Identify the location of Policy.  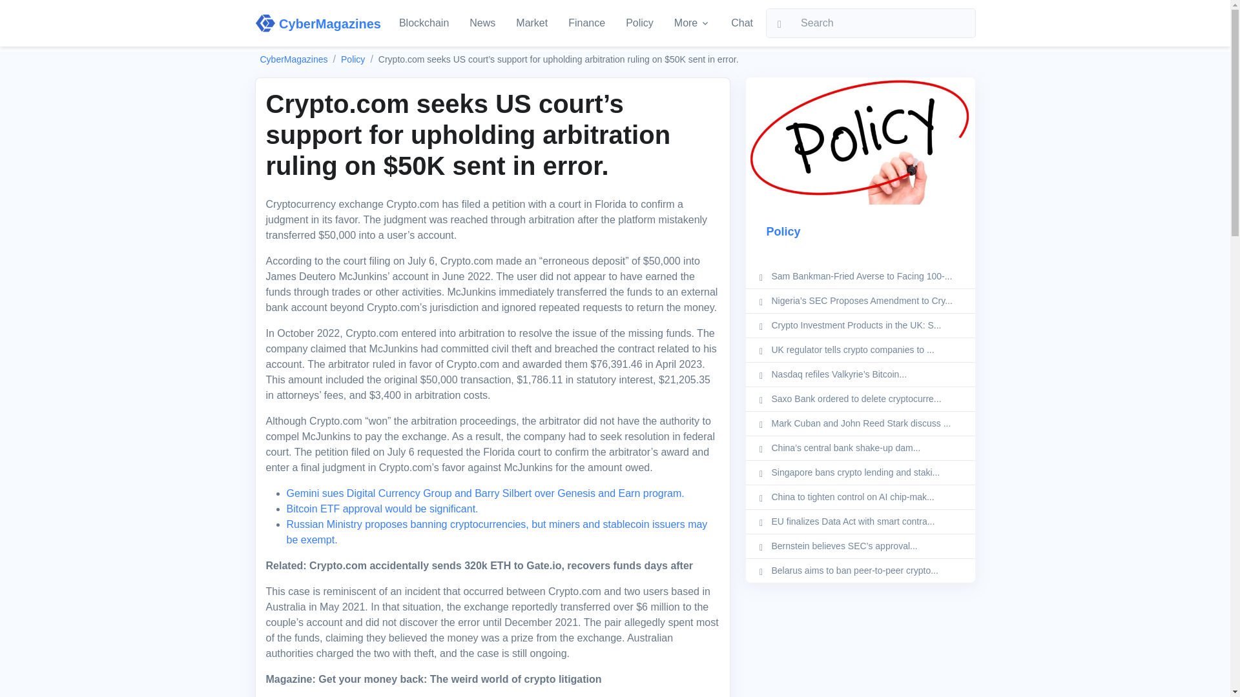
(639, 23).